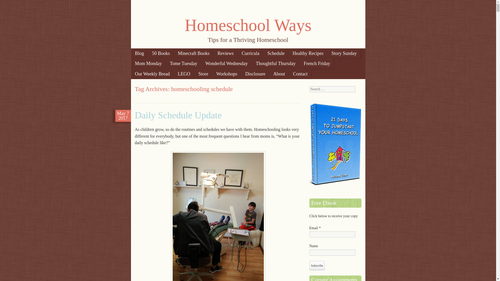 The image size is (500, 281). Describe the element at coordinates (194, 53) in the screenshot. I see `Minecraft Books` at that location.